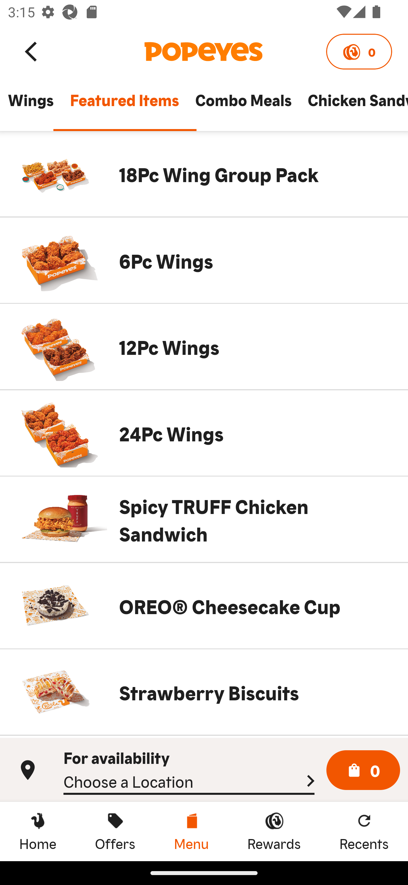 Image resolution: width=408 pixels, height=885 pixels. What do you see at coordinates (115, 831) in the screenshot?
I see `Offers Offers Offers` at bounding box center [115, 831].